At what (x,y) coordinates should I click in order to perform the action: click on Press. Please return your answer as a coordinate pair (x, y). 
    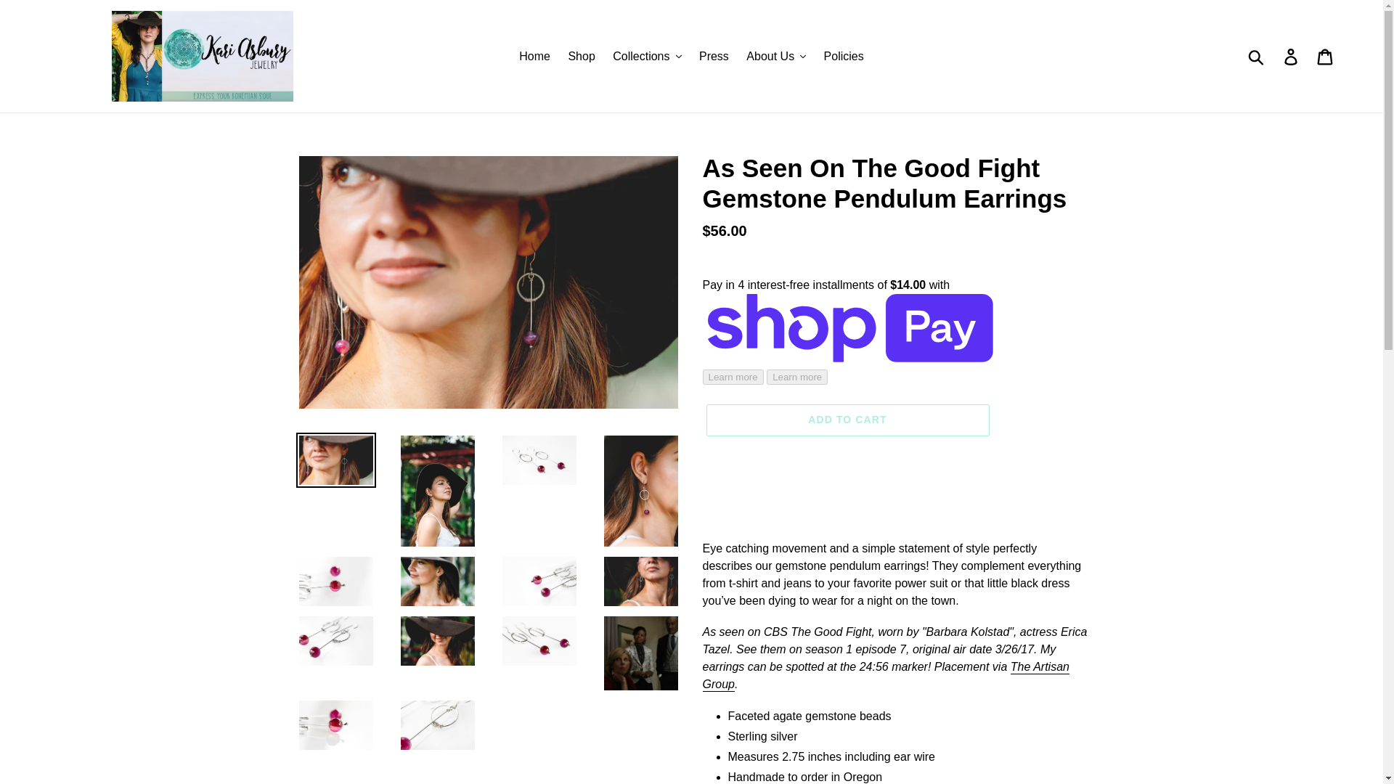
    Looking at the image, I should click on (713, 55).